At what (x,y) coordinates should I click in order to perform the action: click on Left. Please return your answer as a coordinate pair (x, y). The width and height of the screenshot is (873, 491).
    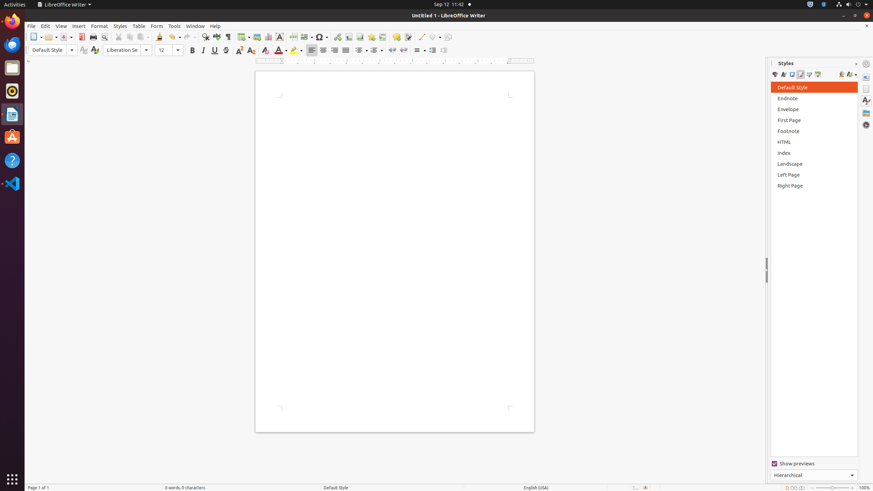
    Looking at the image, I should click on (312, 50).